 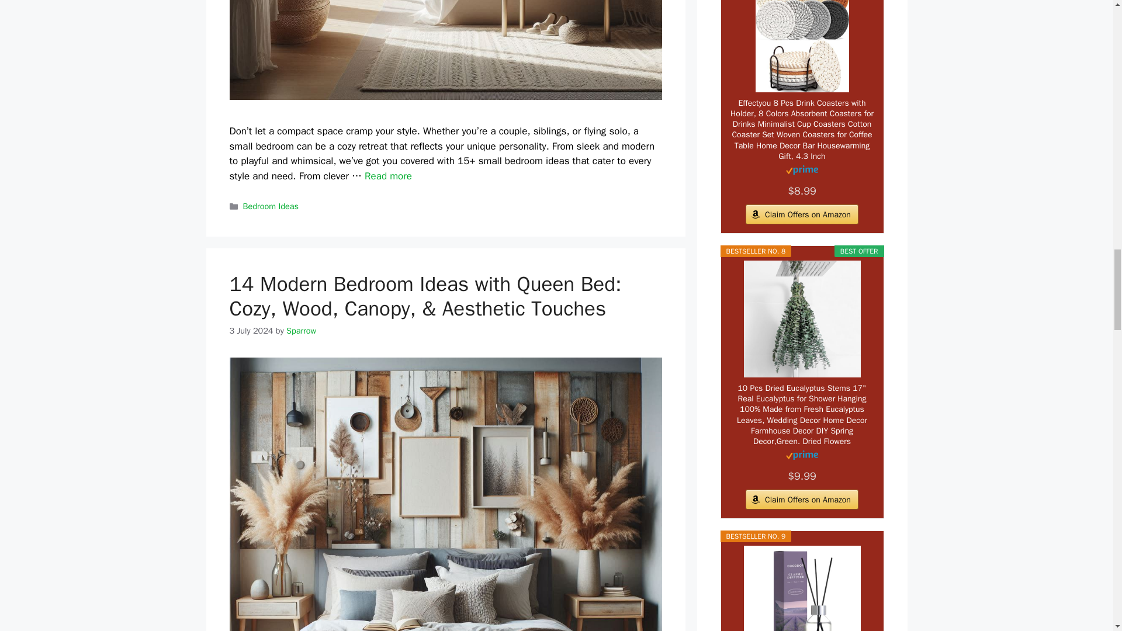 What do you see at coordinates (301, 331) in the screenshot?
I see `View all posts by Sparrow` at bounding box center [301, 331].